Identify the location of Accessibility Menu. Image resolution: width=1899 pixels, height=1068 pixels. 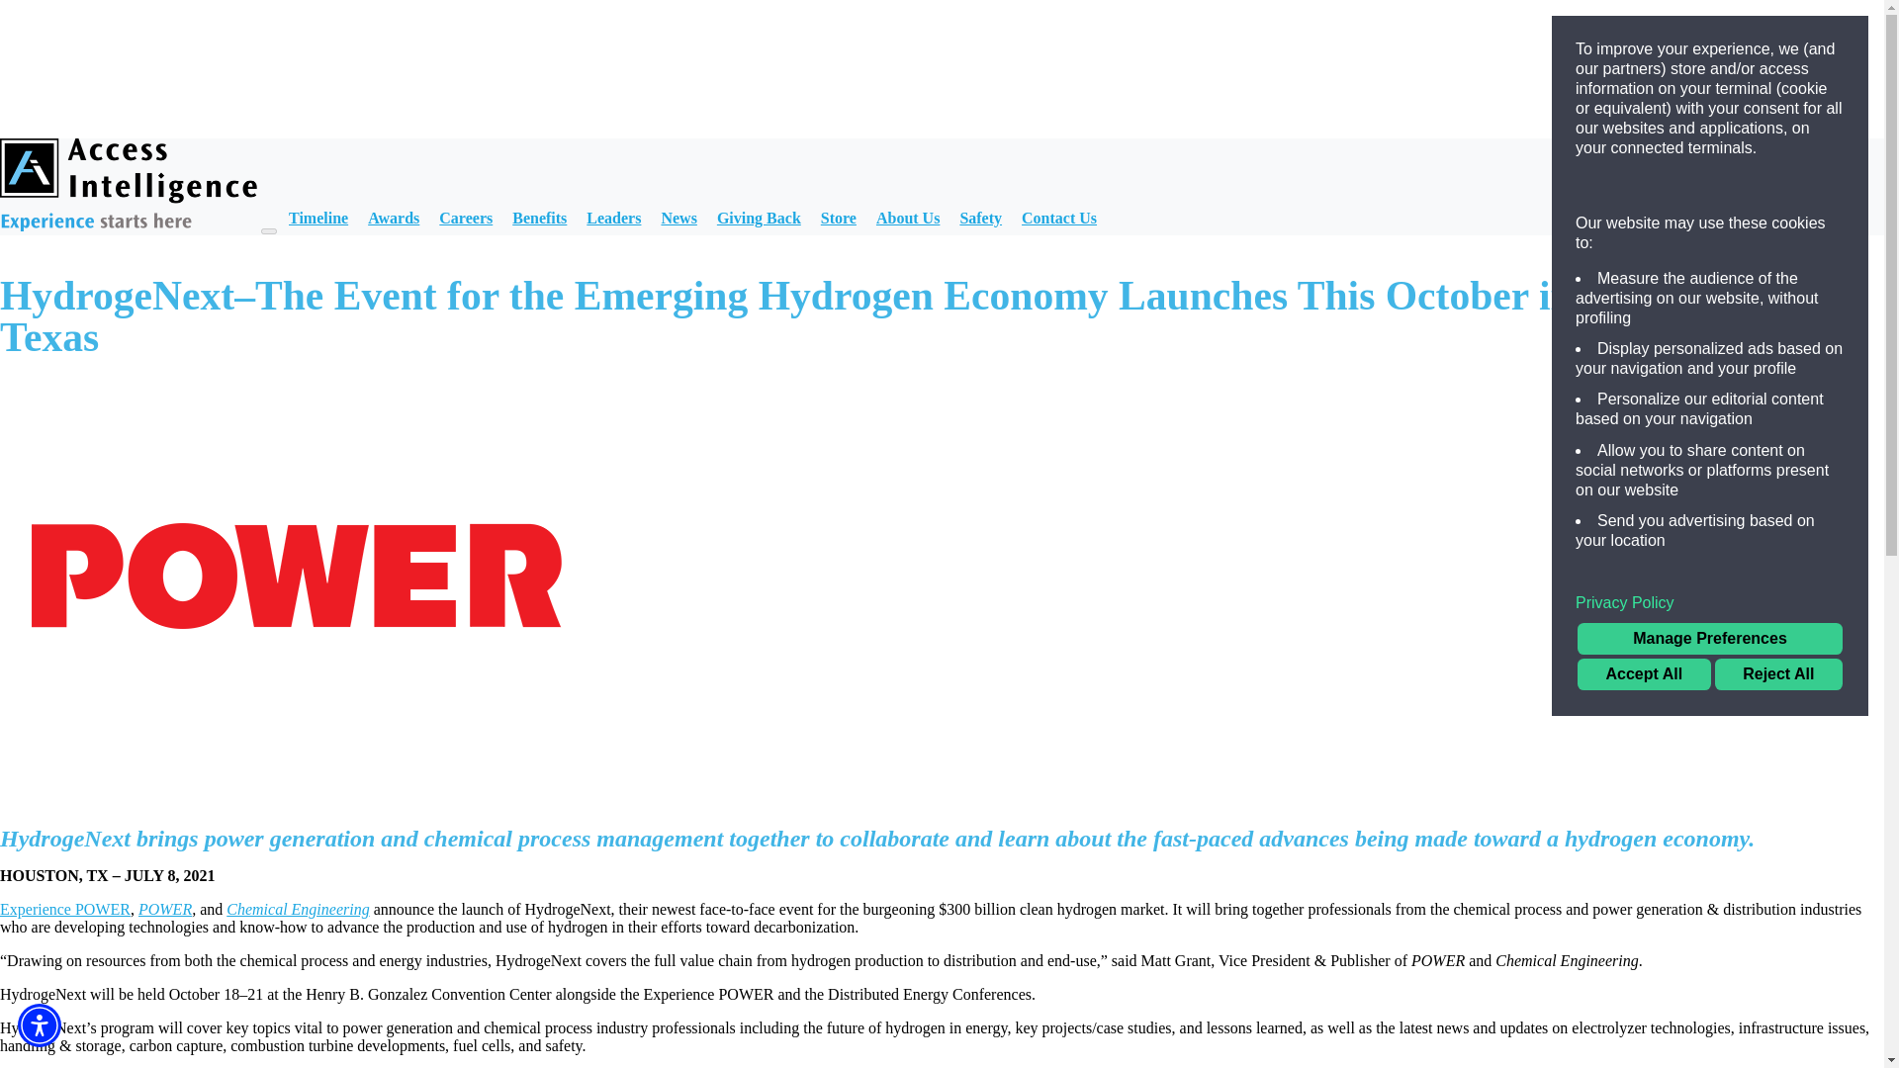
(39, 1025).